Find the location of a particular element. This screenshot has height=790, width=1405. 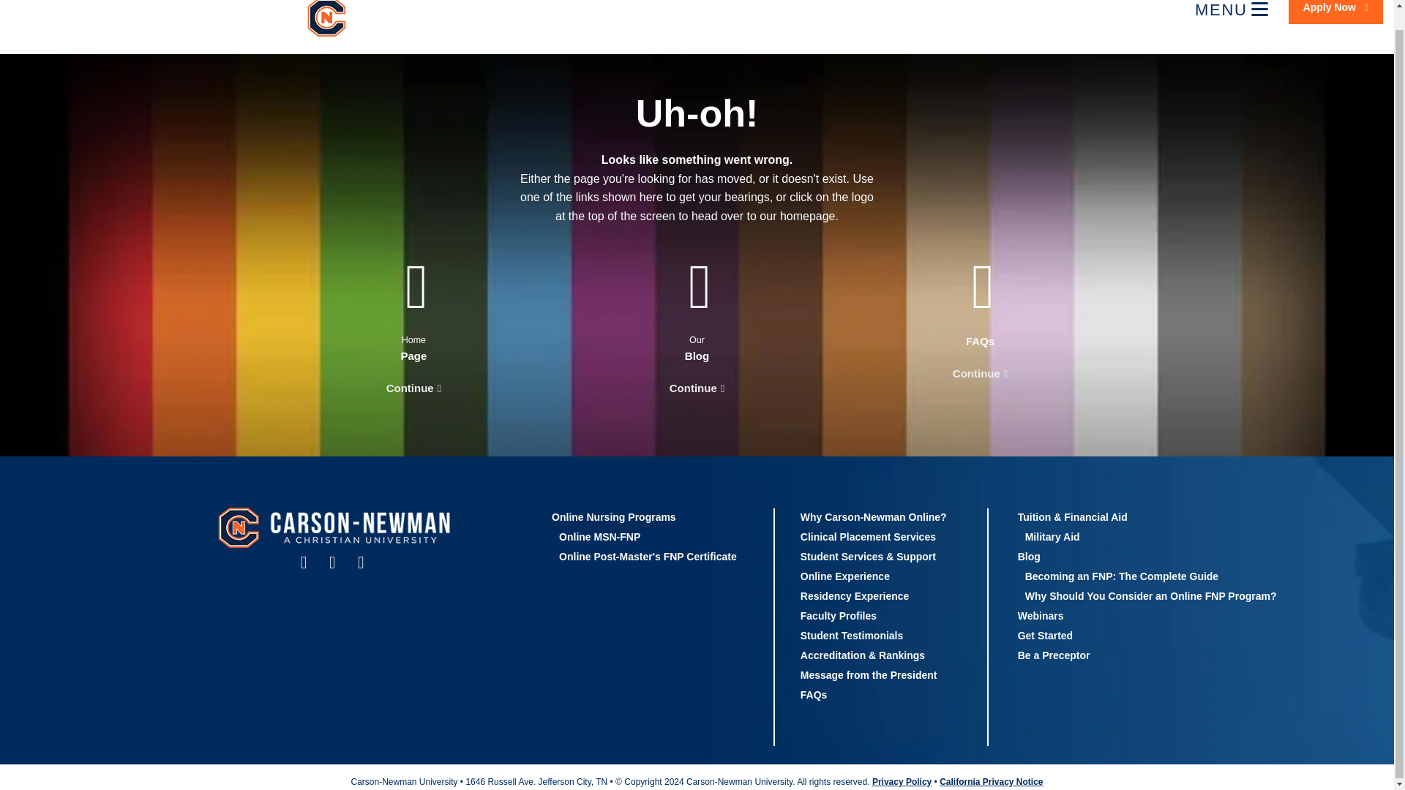

Online Experience is located at coordinates (844, 576).